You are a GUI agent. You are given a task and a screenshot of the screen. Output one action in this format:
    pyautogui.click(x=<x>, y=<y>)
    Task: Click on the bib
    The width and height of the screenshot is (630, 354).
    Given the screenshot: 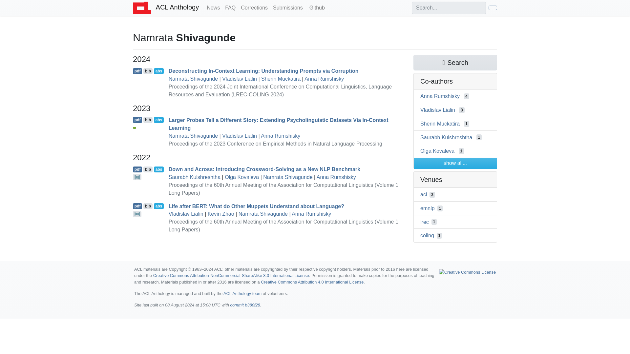 What is the action you would take?
    pyautogui.click(x=148, y=120)
    